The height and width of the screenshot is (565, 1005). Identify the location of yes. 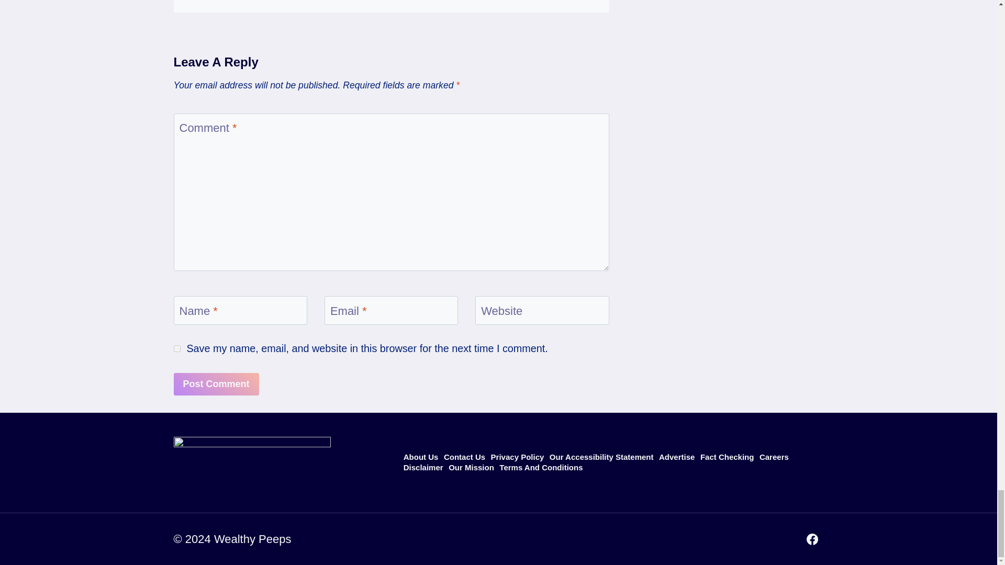
(177, 348).